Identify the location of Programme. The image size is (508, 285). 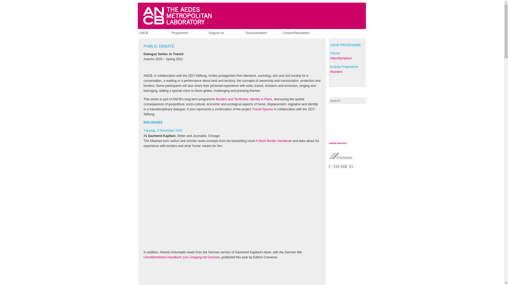
(189, 33).